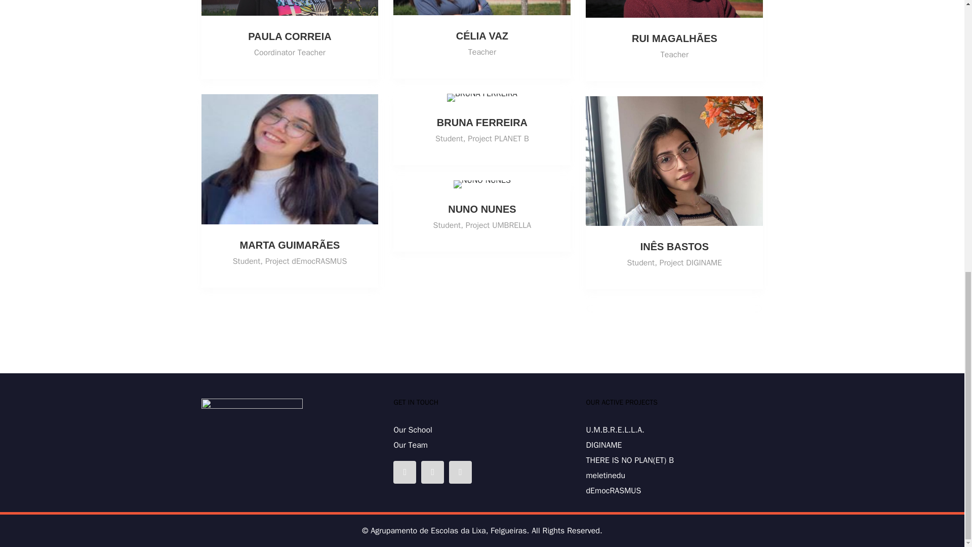 The width and height of the screenshot is (972, 547). I want to click on meletinedu, so click(605, 475).